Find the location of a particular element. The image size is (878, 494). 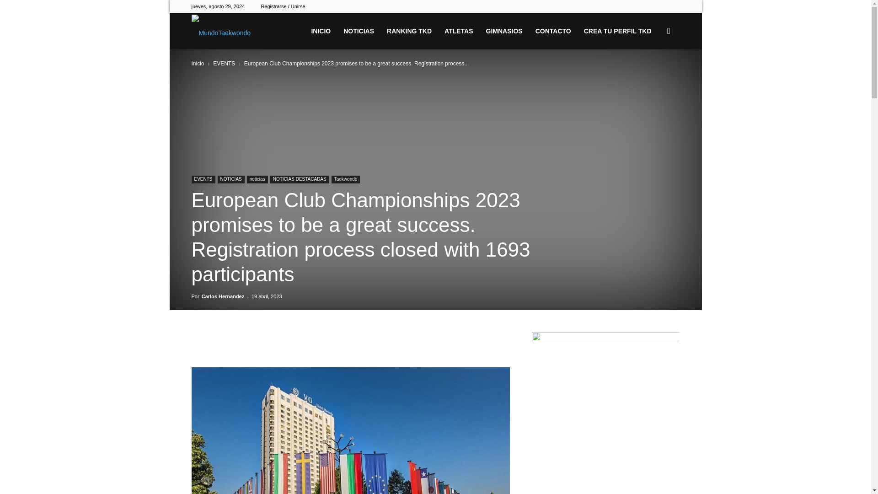

Vimeo is located at coordinates (642, 6).